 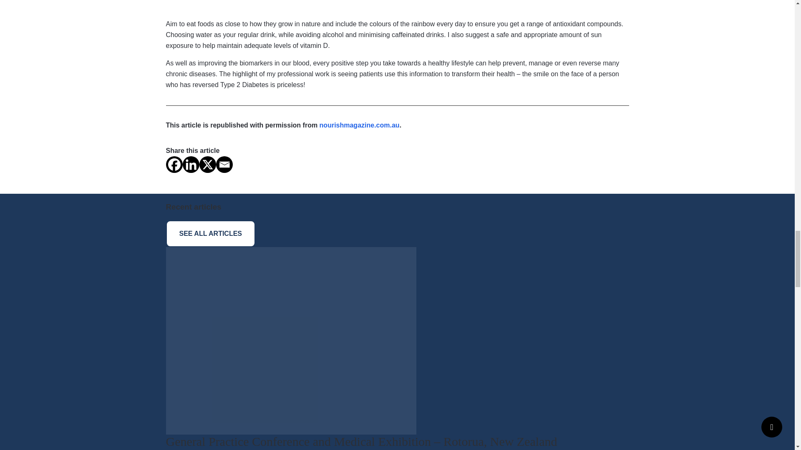 What do you see at coordinates (208, 164) in the screenshot?
I see `X` at bounding box center [208, 164].